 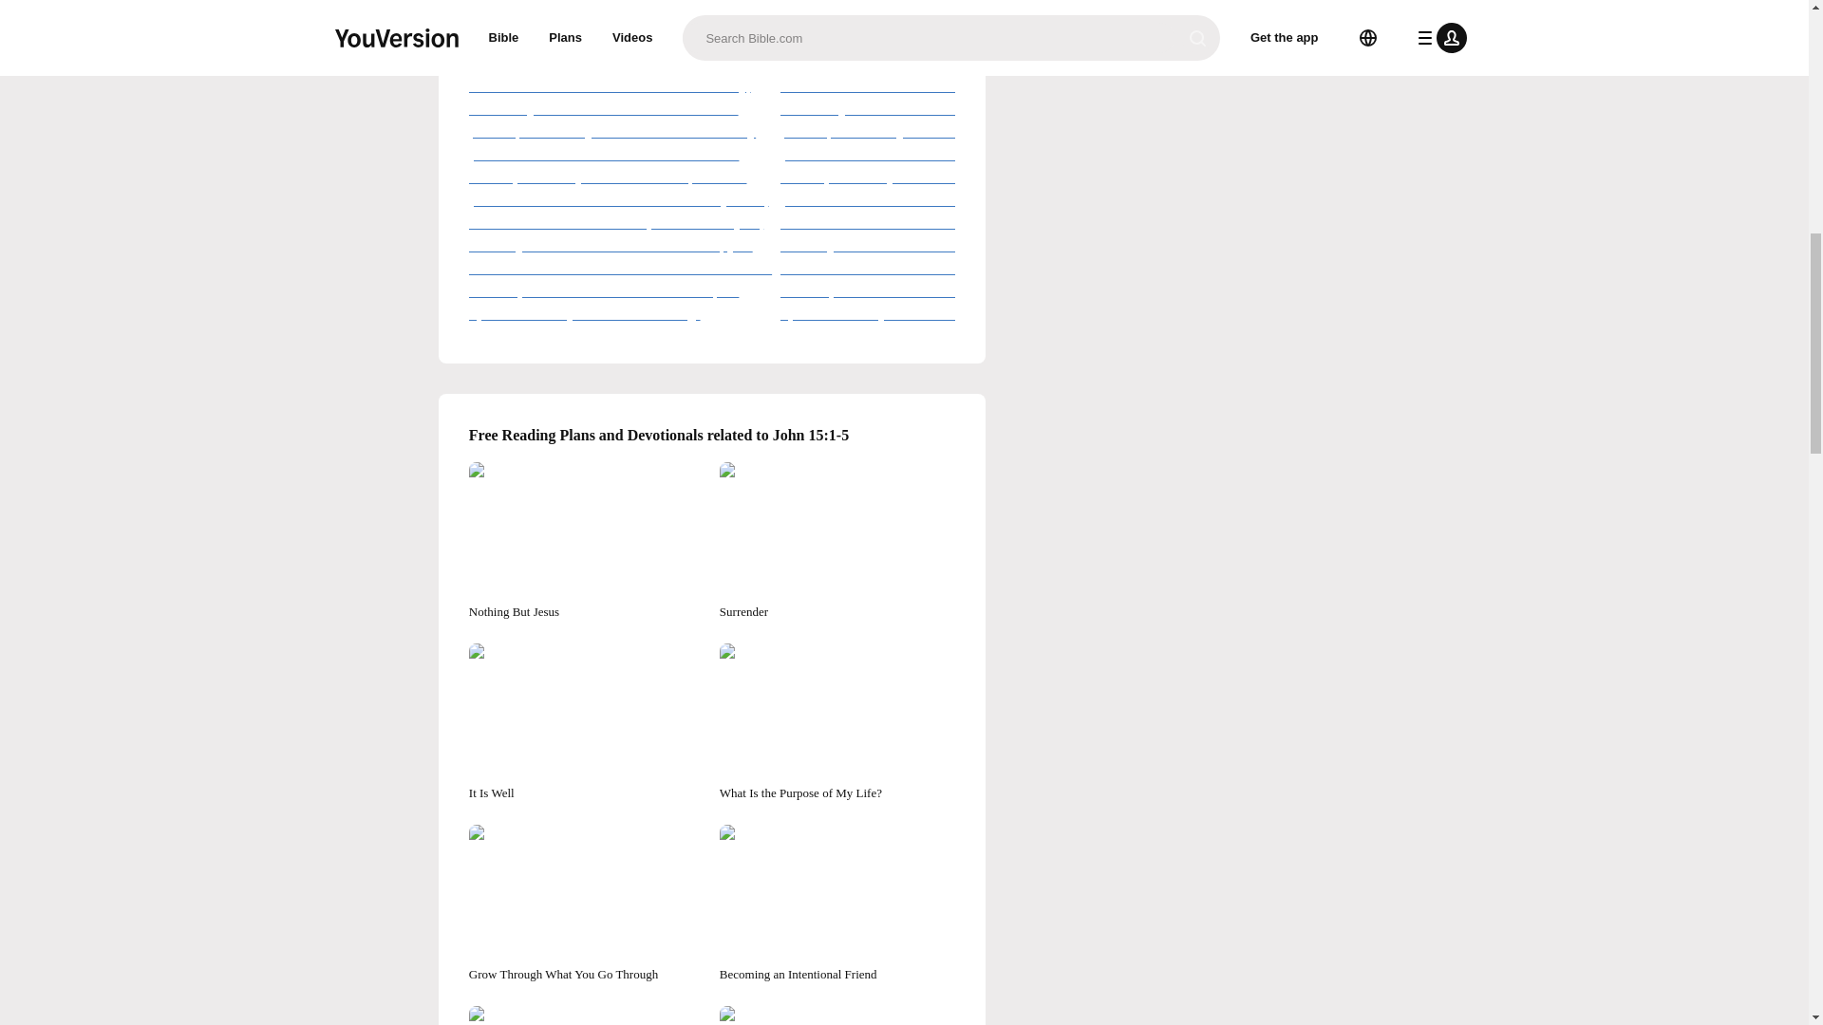 I want to click on What If, so click(x=586, y=1016).